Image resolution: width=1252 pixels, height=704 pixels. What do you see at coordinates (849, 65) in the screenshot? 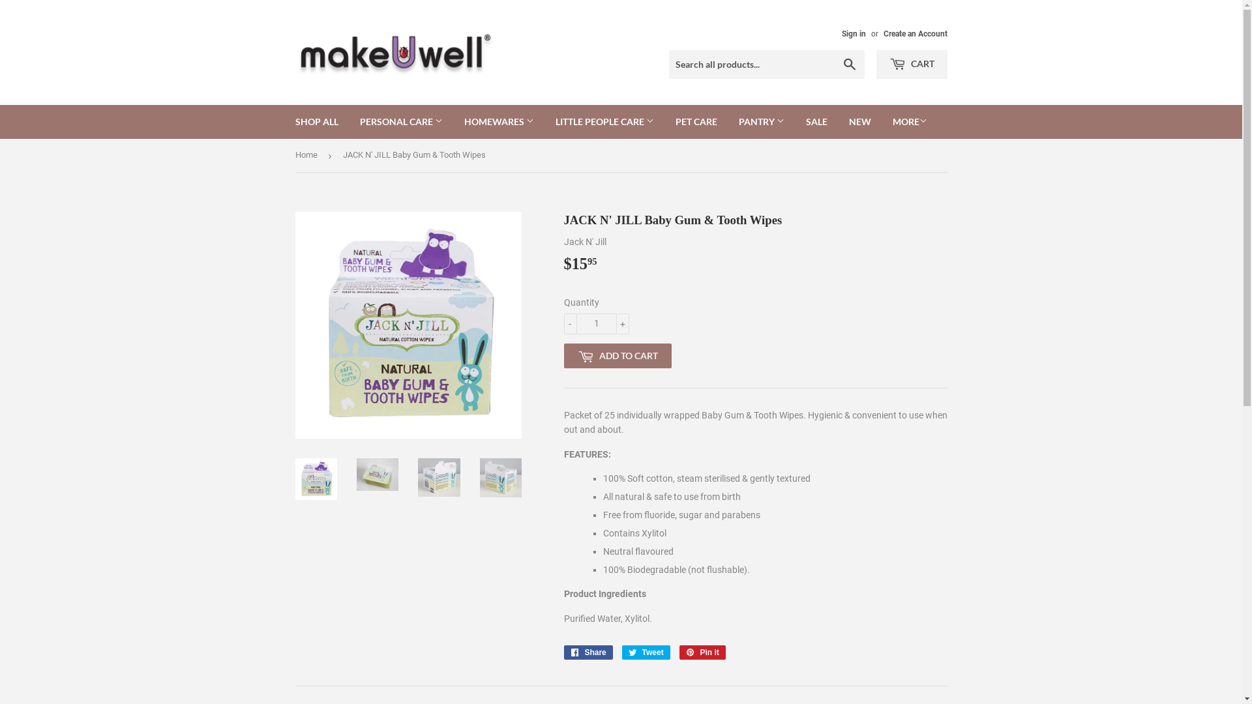
I see `Search` at bounding box center [849, 65].